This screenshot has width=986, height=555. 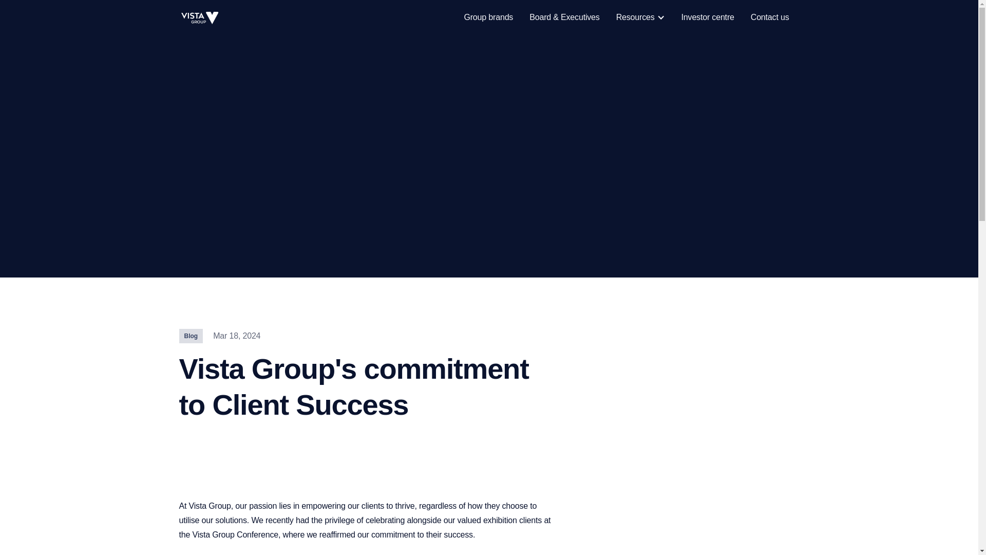 What do you see at coordinates (770, 17) in the screenshot?
I see `Contact us` at bounding box center [770, 17].